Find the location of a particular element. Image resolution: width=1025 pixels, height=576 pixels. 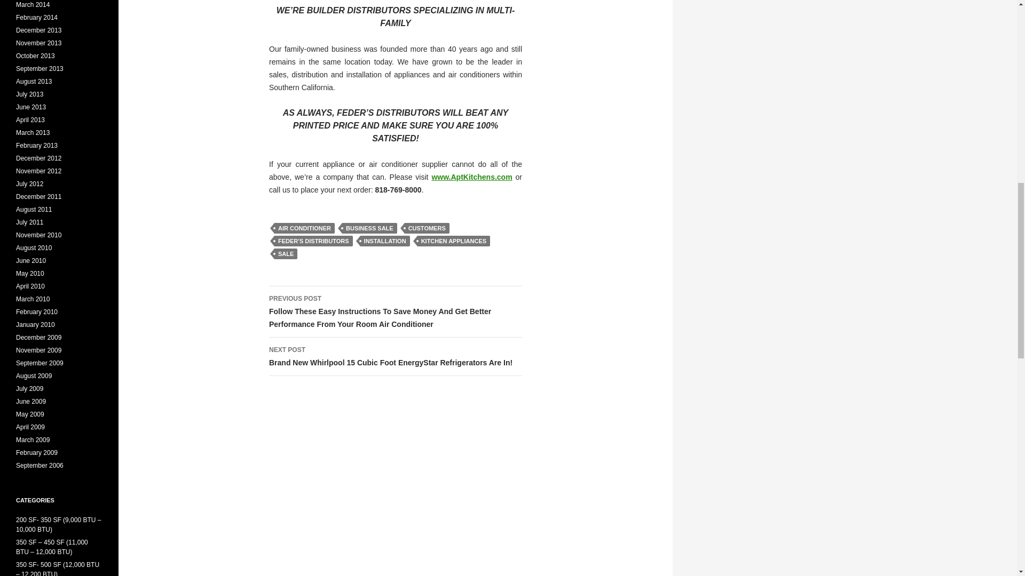

INSTALLATION is located at coordinates (385, 241).